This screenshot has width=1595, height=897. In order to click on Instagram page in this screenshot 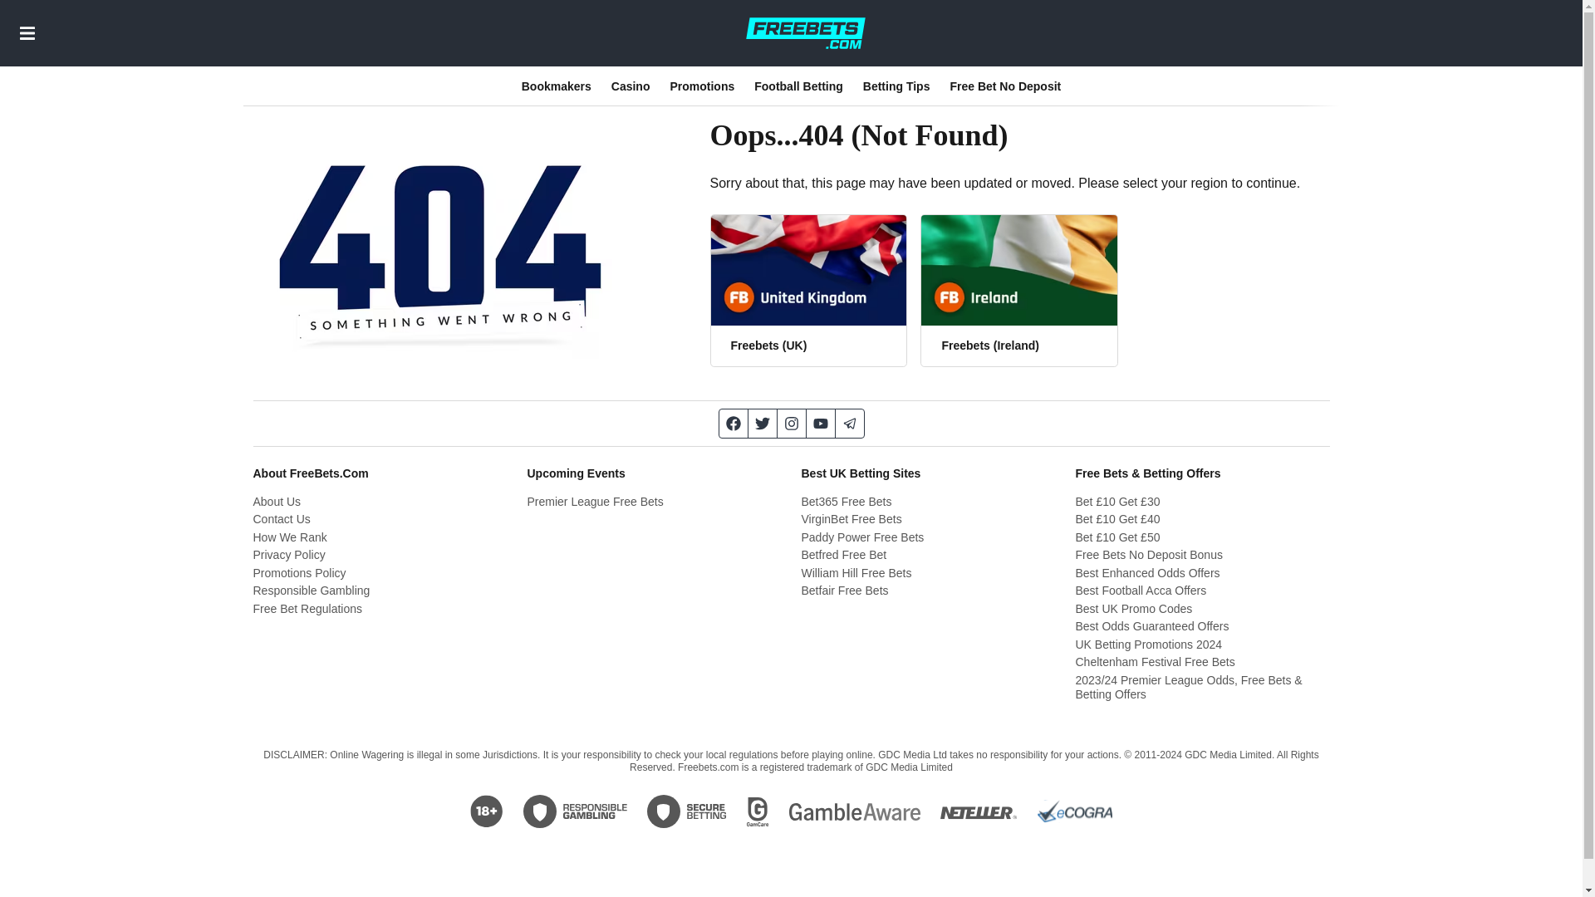, I will do `click(793, 424)`.